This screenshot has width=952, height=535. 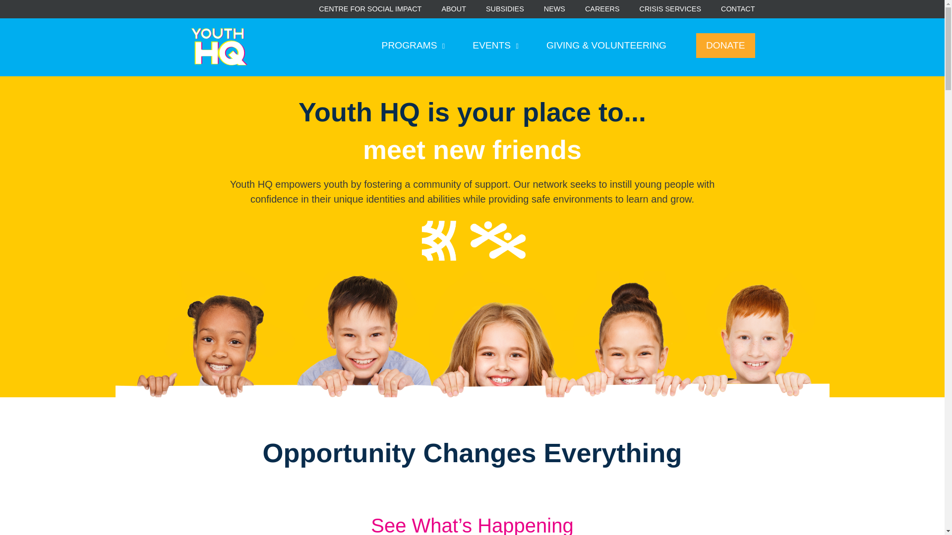 What do you see at coordinates (554, 9) in the screenshot?
I see `NEWS` at bounding box center [554, 9].